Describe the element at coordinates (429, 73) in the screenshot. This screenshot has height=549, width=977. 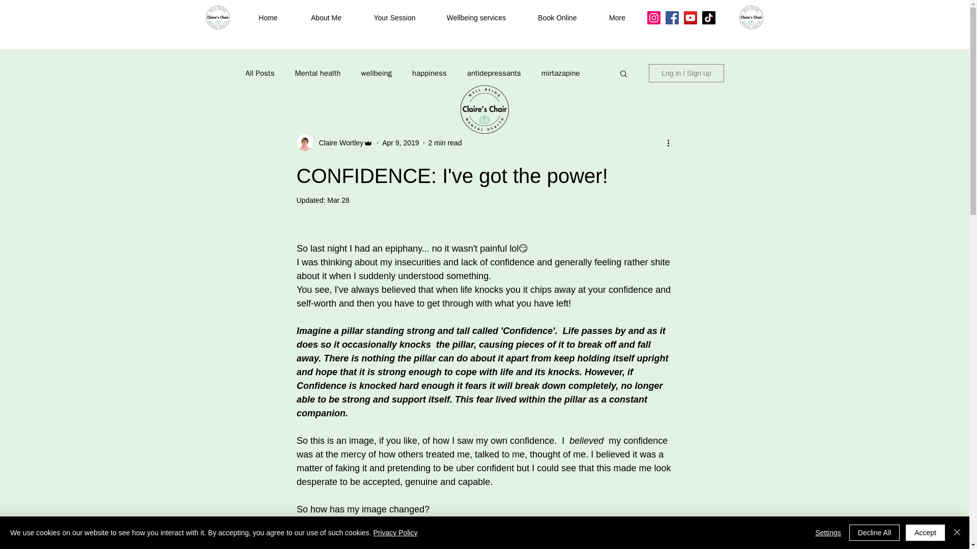
I see `happiness` at that location.